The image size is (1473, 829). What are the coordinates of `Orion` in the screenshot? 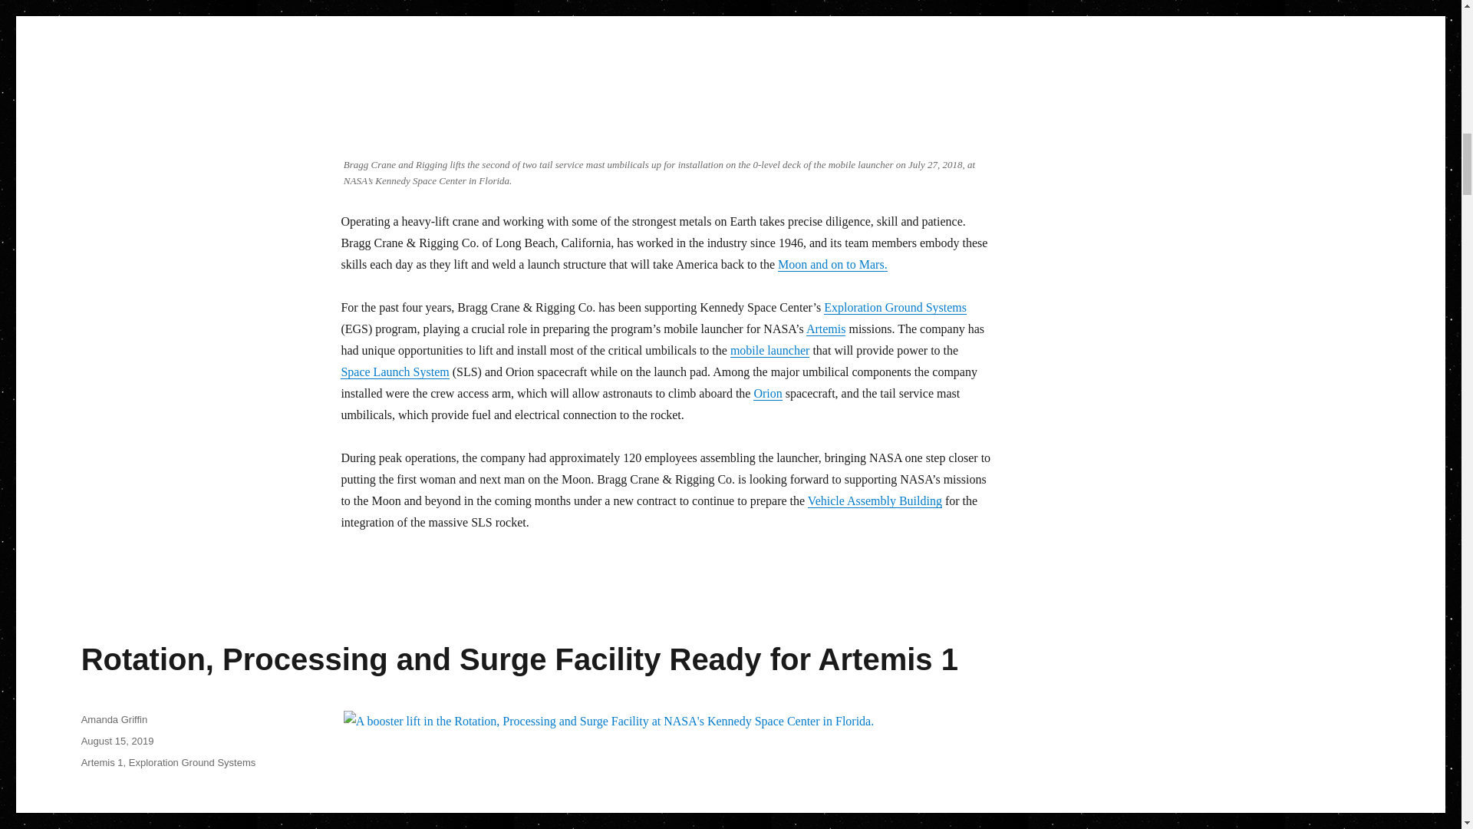 It's located at (767, 393).